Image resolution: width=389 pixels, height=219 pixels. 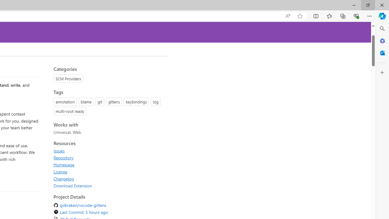 What do you see at coordinates (64, 179) in the screenshot?
I see `Changelog` at bounding box center [64, 179].